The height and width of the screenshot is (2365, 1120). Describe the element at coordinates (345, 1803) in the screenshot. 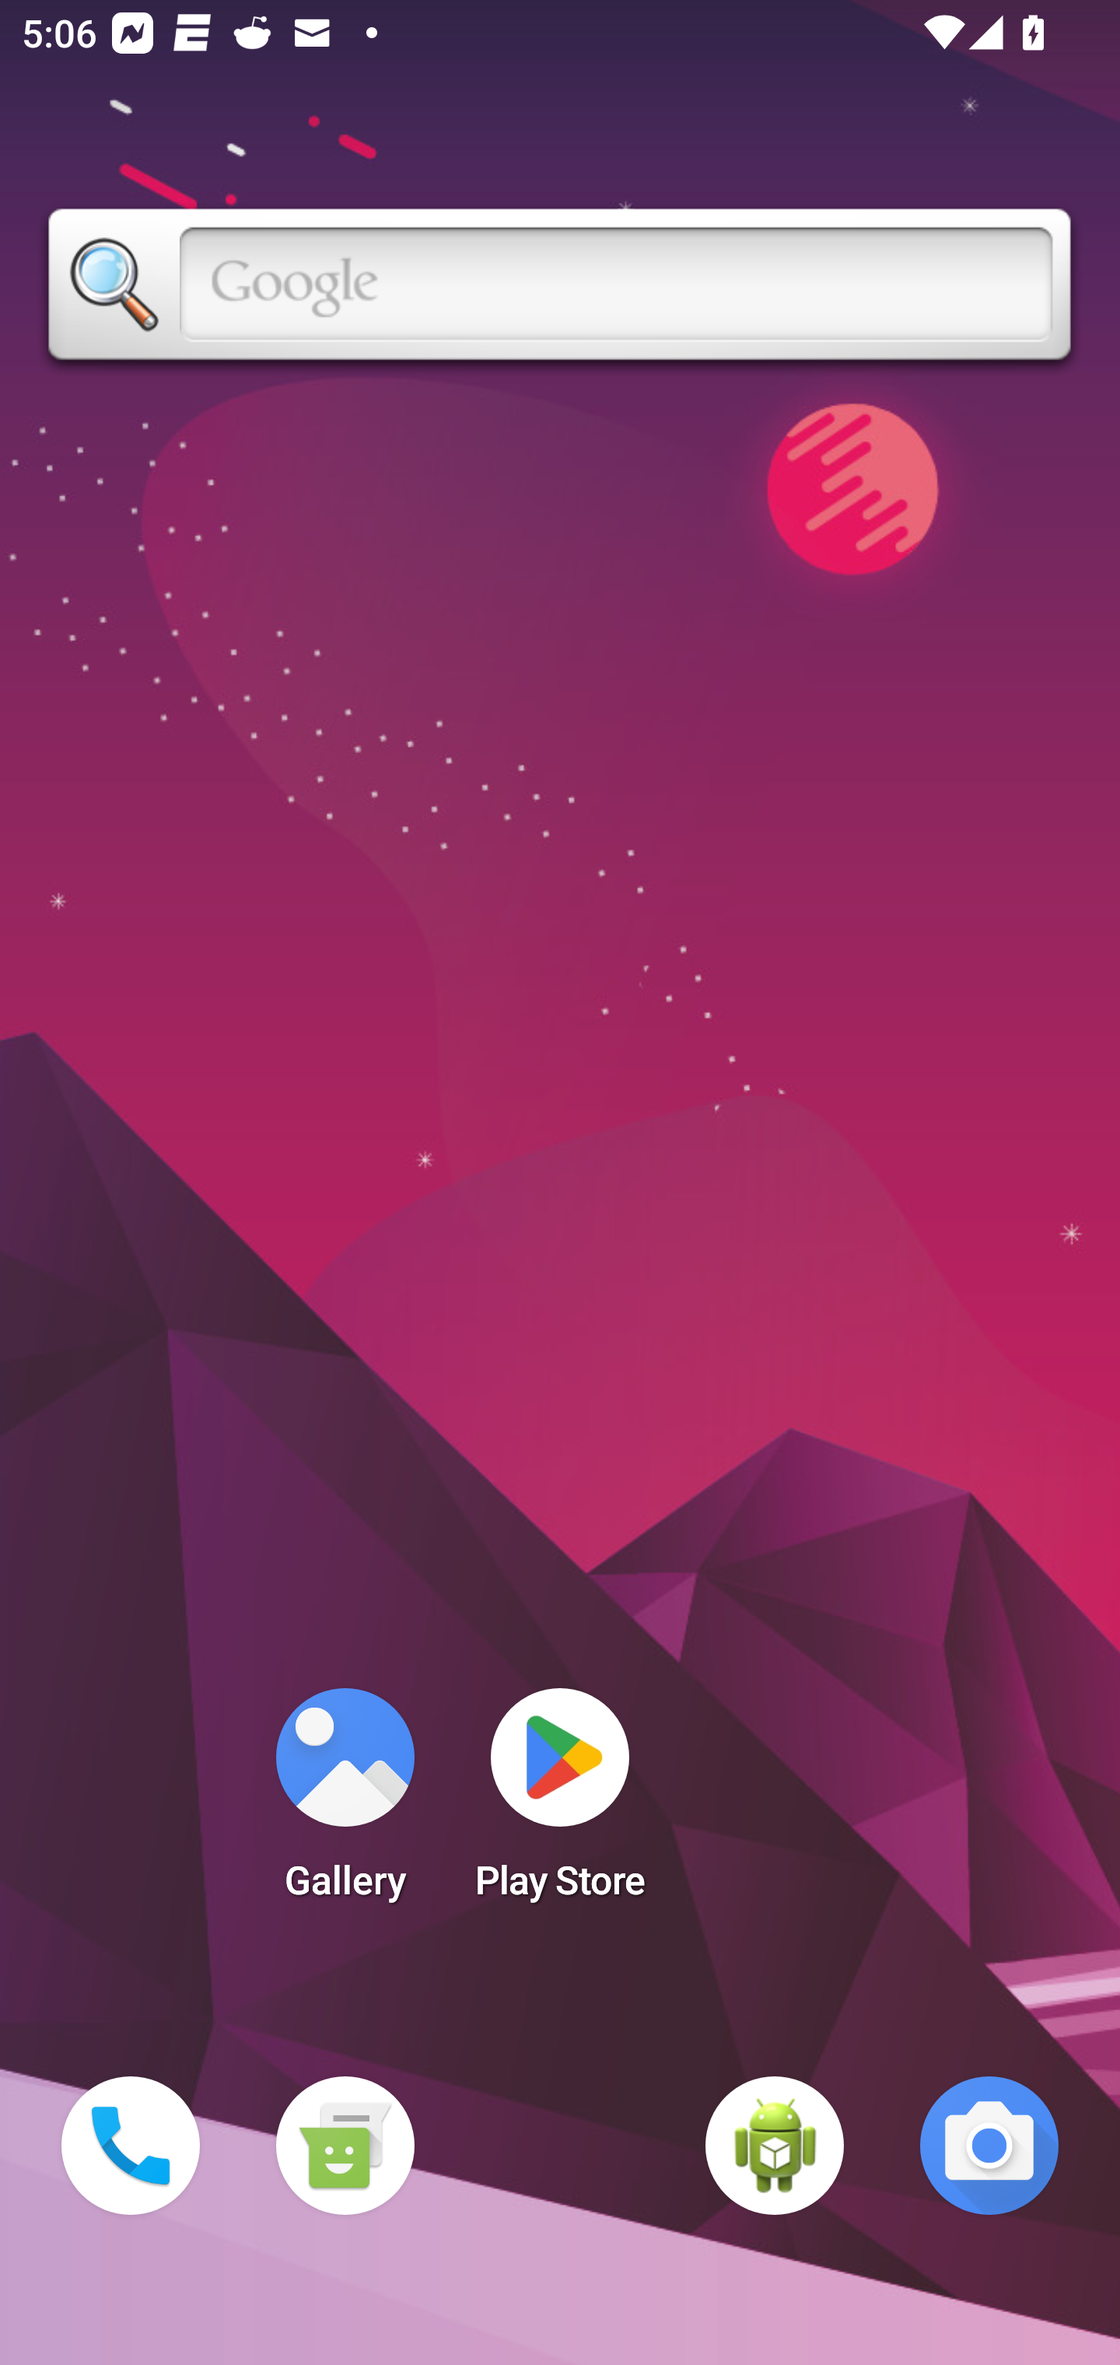

I see `Gallery` at that location.